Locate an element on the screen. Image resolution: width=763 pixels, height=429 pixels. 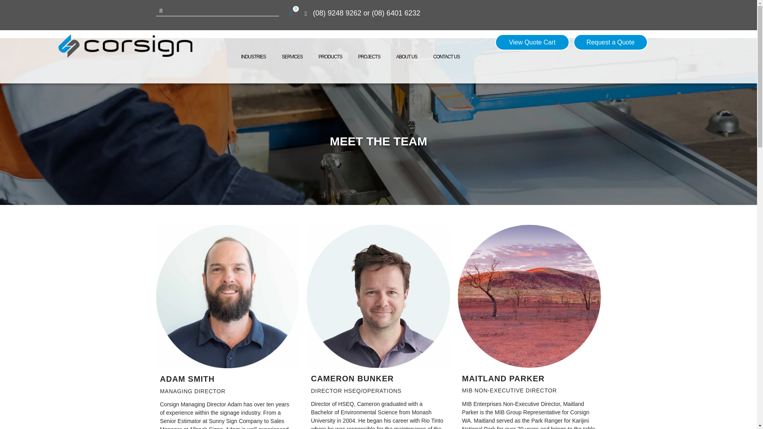
CONTACT US is located at coordinates (446, 56).